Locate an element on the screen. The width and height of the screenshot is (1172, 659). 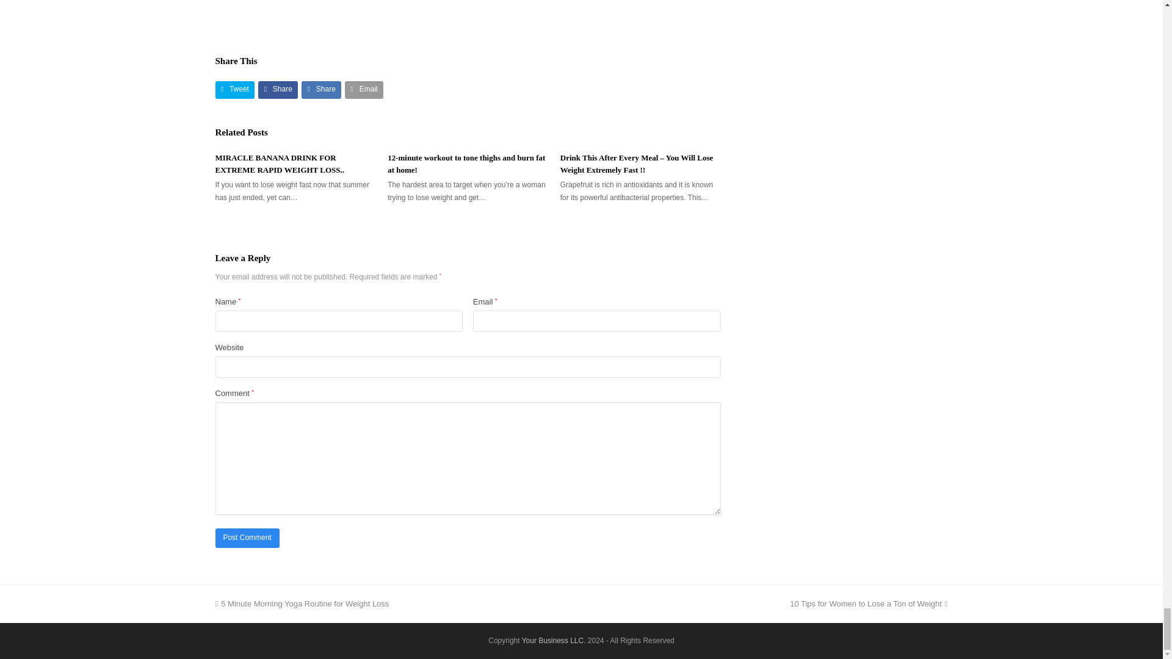
Tweet is located at coordinates (234, 90).